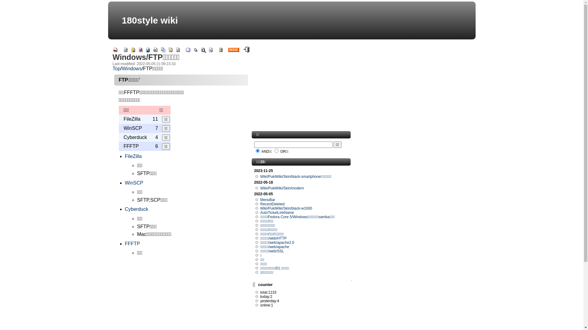  Describe the element at coordinates (134, 183) in the screenshot. I see `WinSCP` at that location.